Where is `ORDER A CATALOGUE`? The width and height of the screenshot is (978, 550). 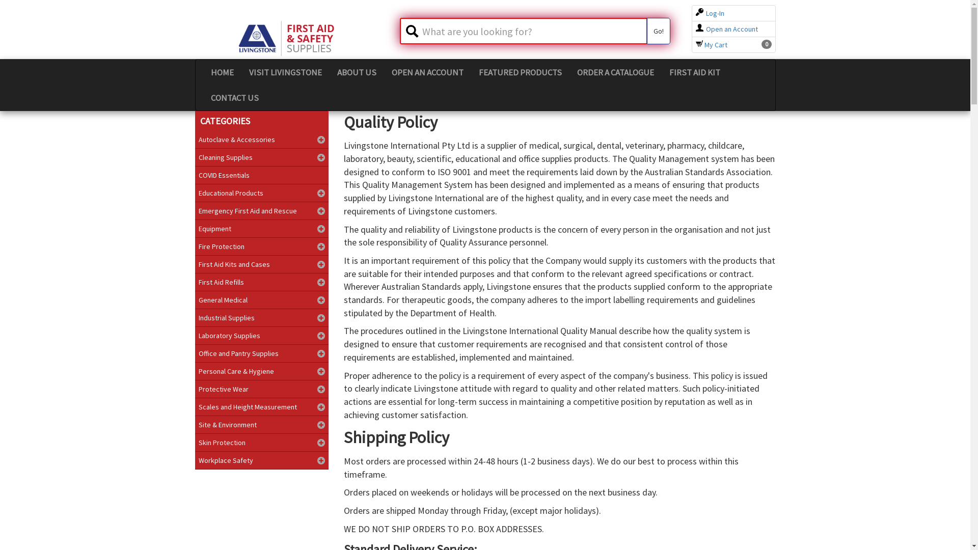
ORDER A CATALOGUE is located at coordinates (615, 72).